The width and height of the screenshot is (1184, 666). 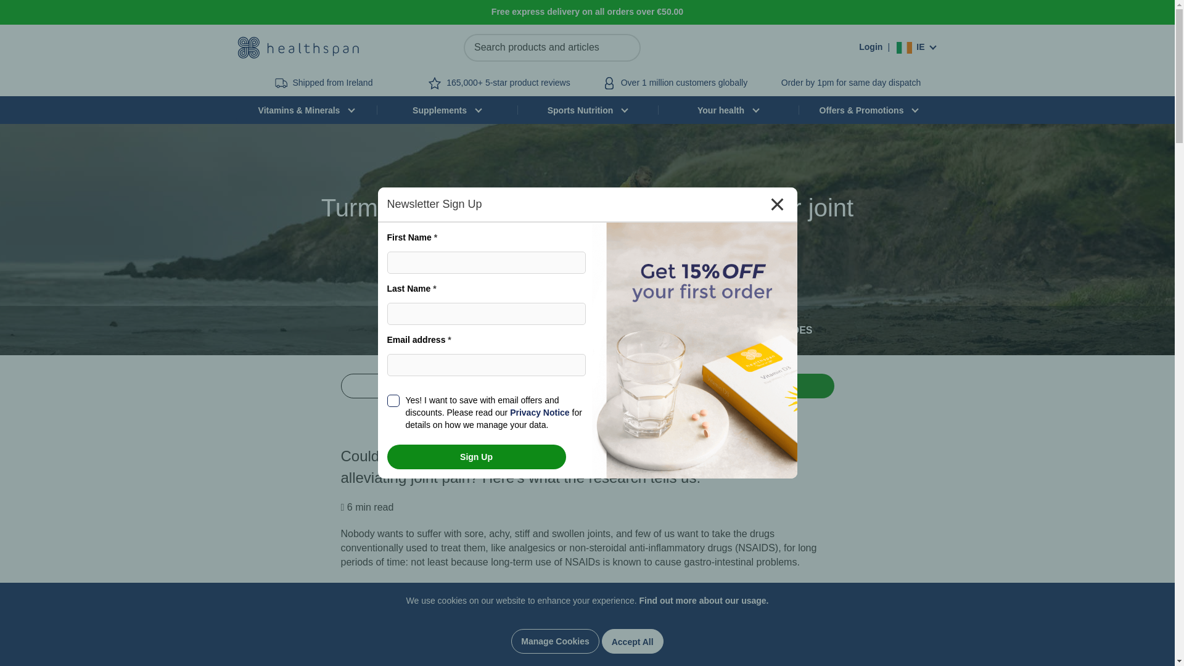 I want to click on Delivery information, so click(x=851, y=83).